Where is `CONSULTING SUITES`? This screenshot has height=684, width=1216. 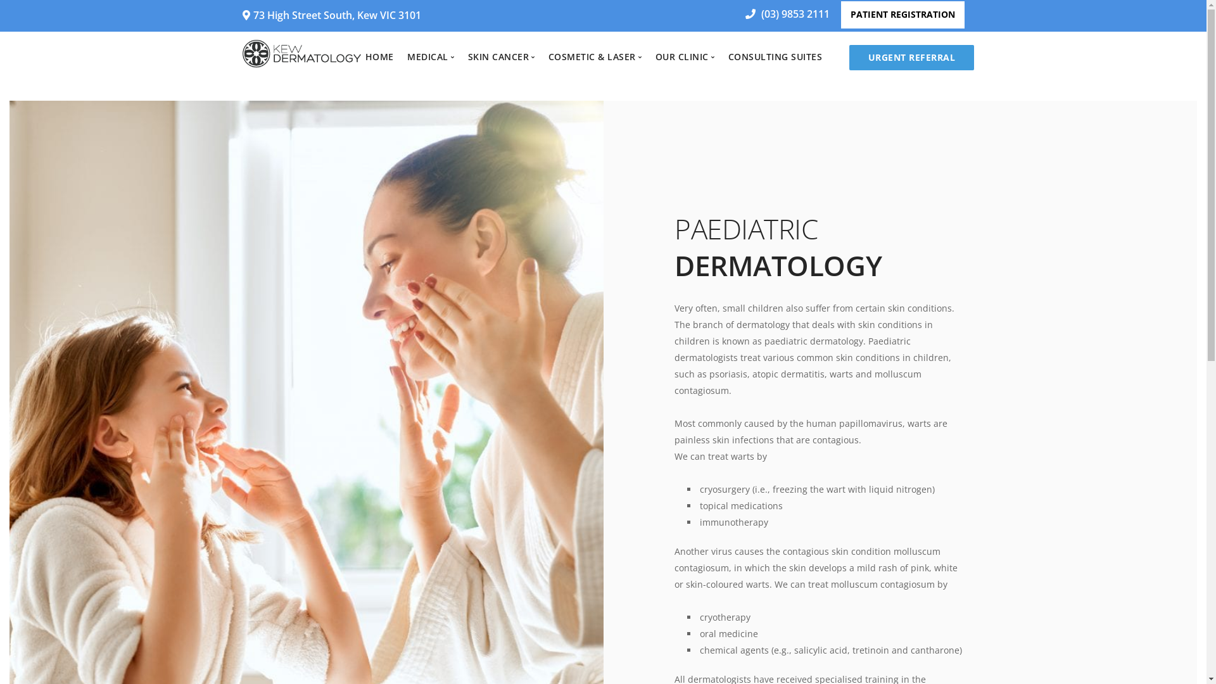
CONSULTING SUITES is located at coordinates (775, 57).